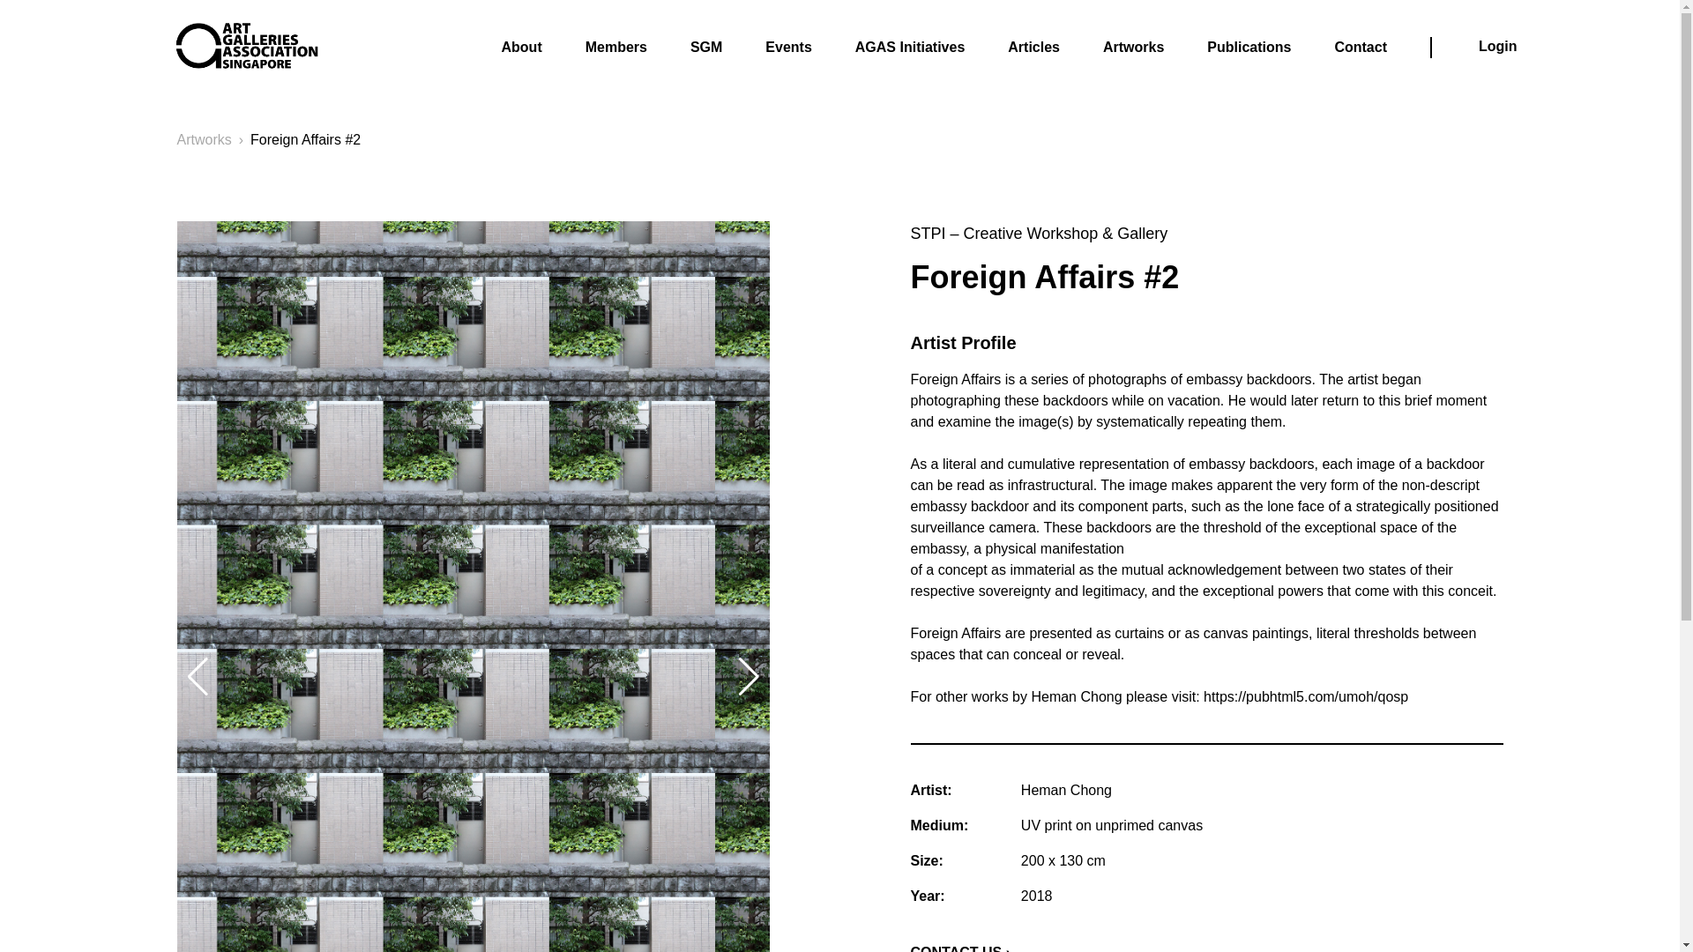  What do you see at coordinates (615, 48) in the screenshot?
I see `Members` at bounding box center [615, 48].